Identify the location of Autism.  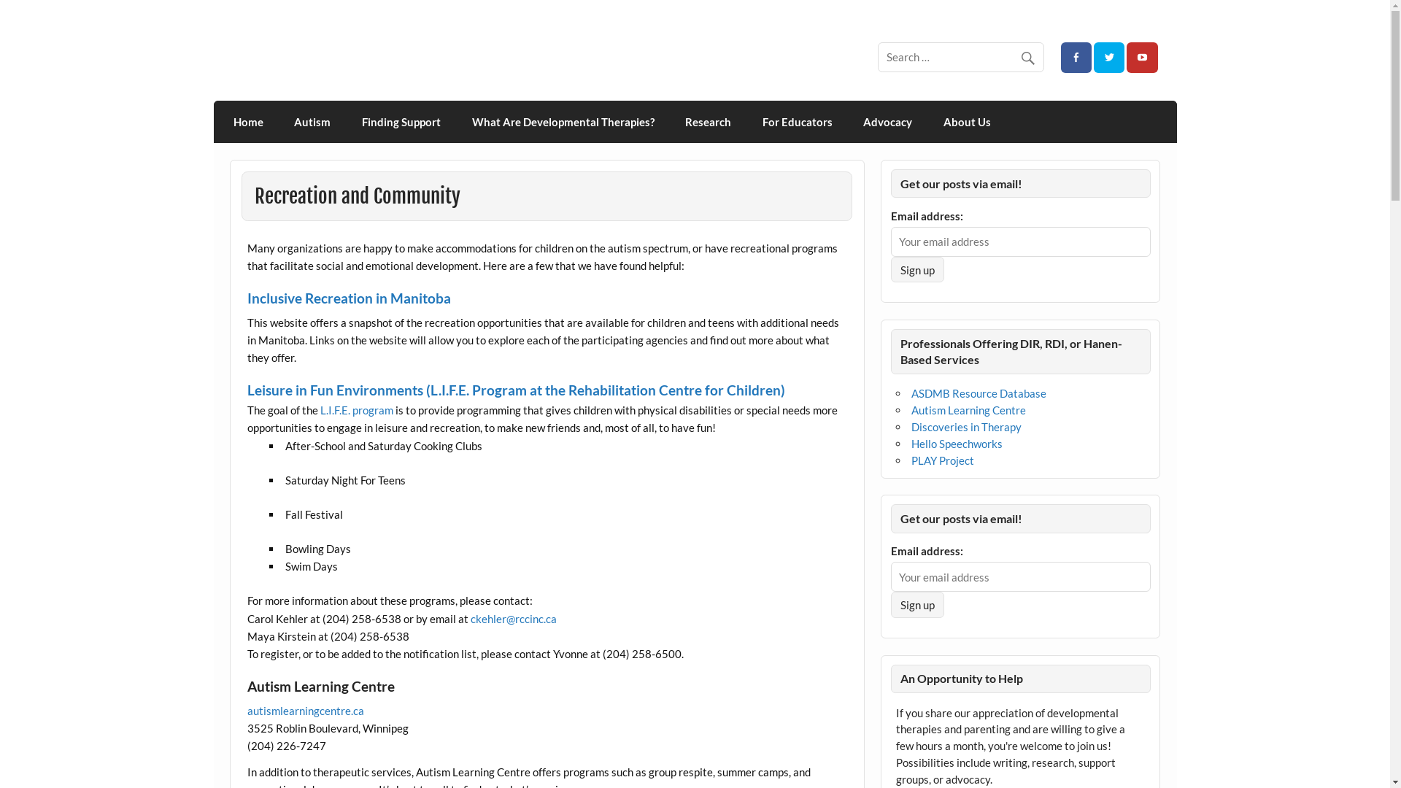
(312, 122).